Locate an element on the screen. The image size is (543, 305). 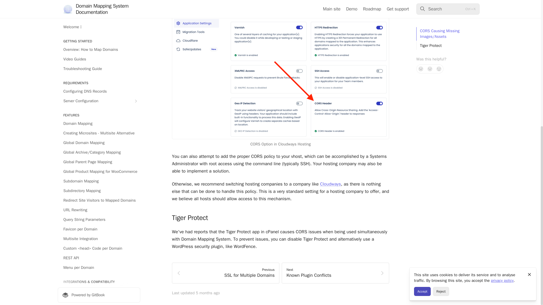
Close is located at coordinates (529, 59).